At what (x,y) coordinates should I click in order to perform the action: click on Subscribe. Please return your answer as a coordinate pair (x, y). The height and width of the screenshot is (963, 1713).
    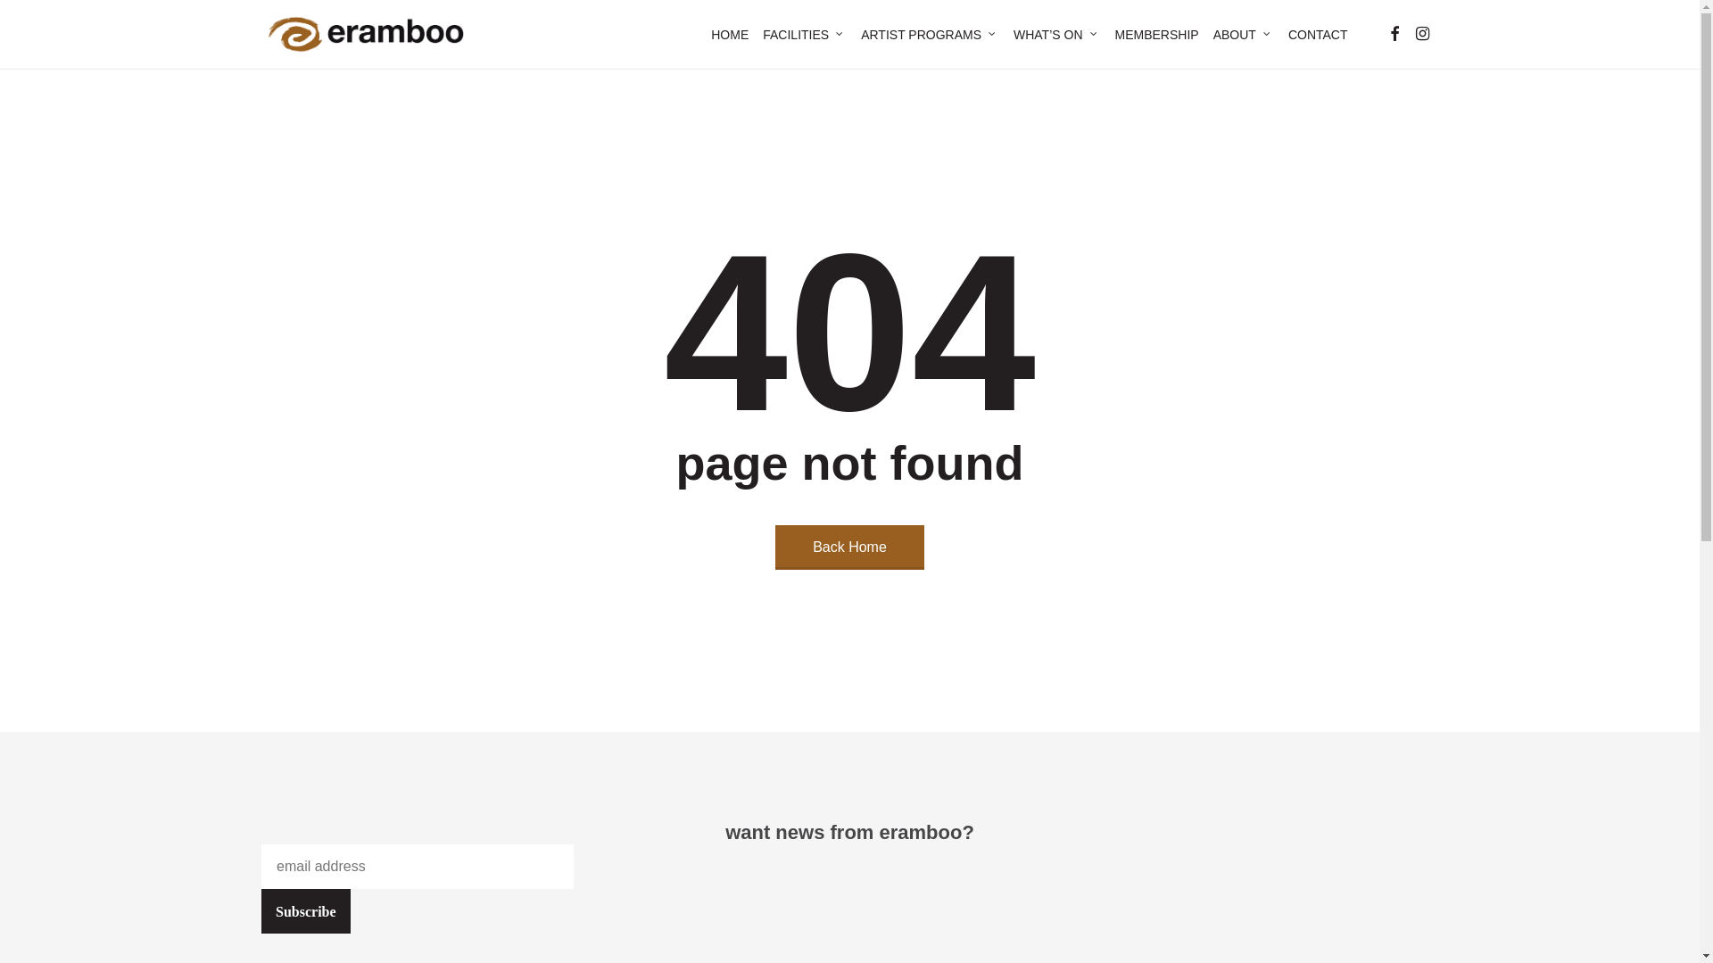
    Looking at the image, I should click on (306, 911).